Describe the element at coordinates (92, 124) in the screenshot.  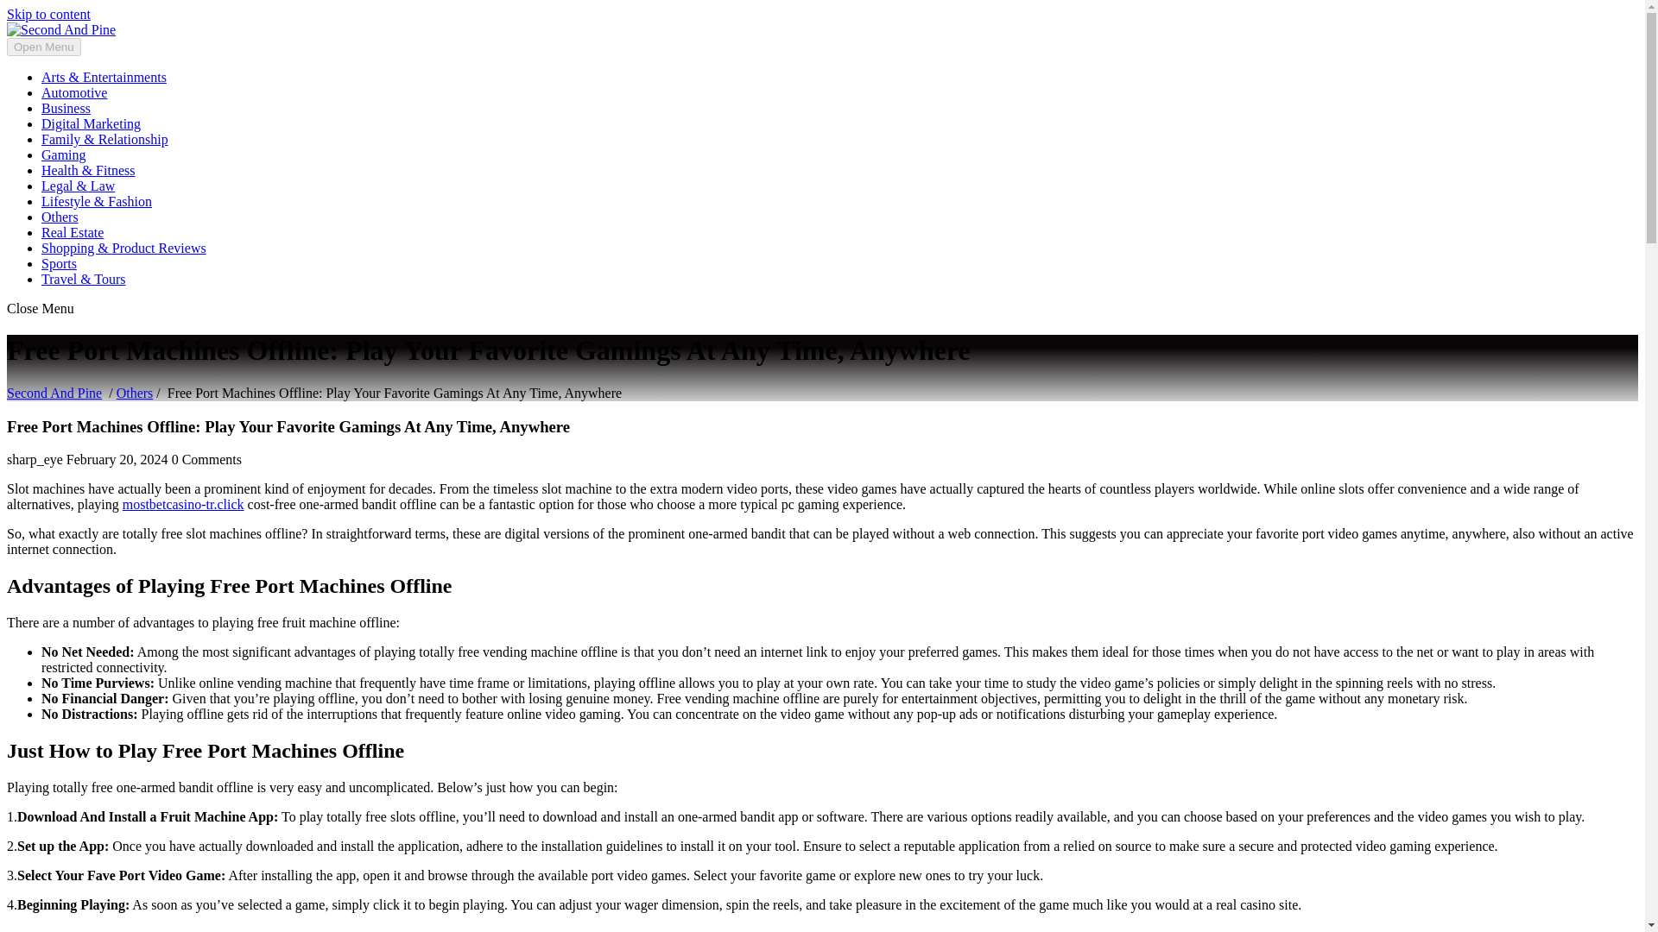
I see `Digital Marketing` at that location.